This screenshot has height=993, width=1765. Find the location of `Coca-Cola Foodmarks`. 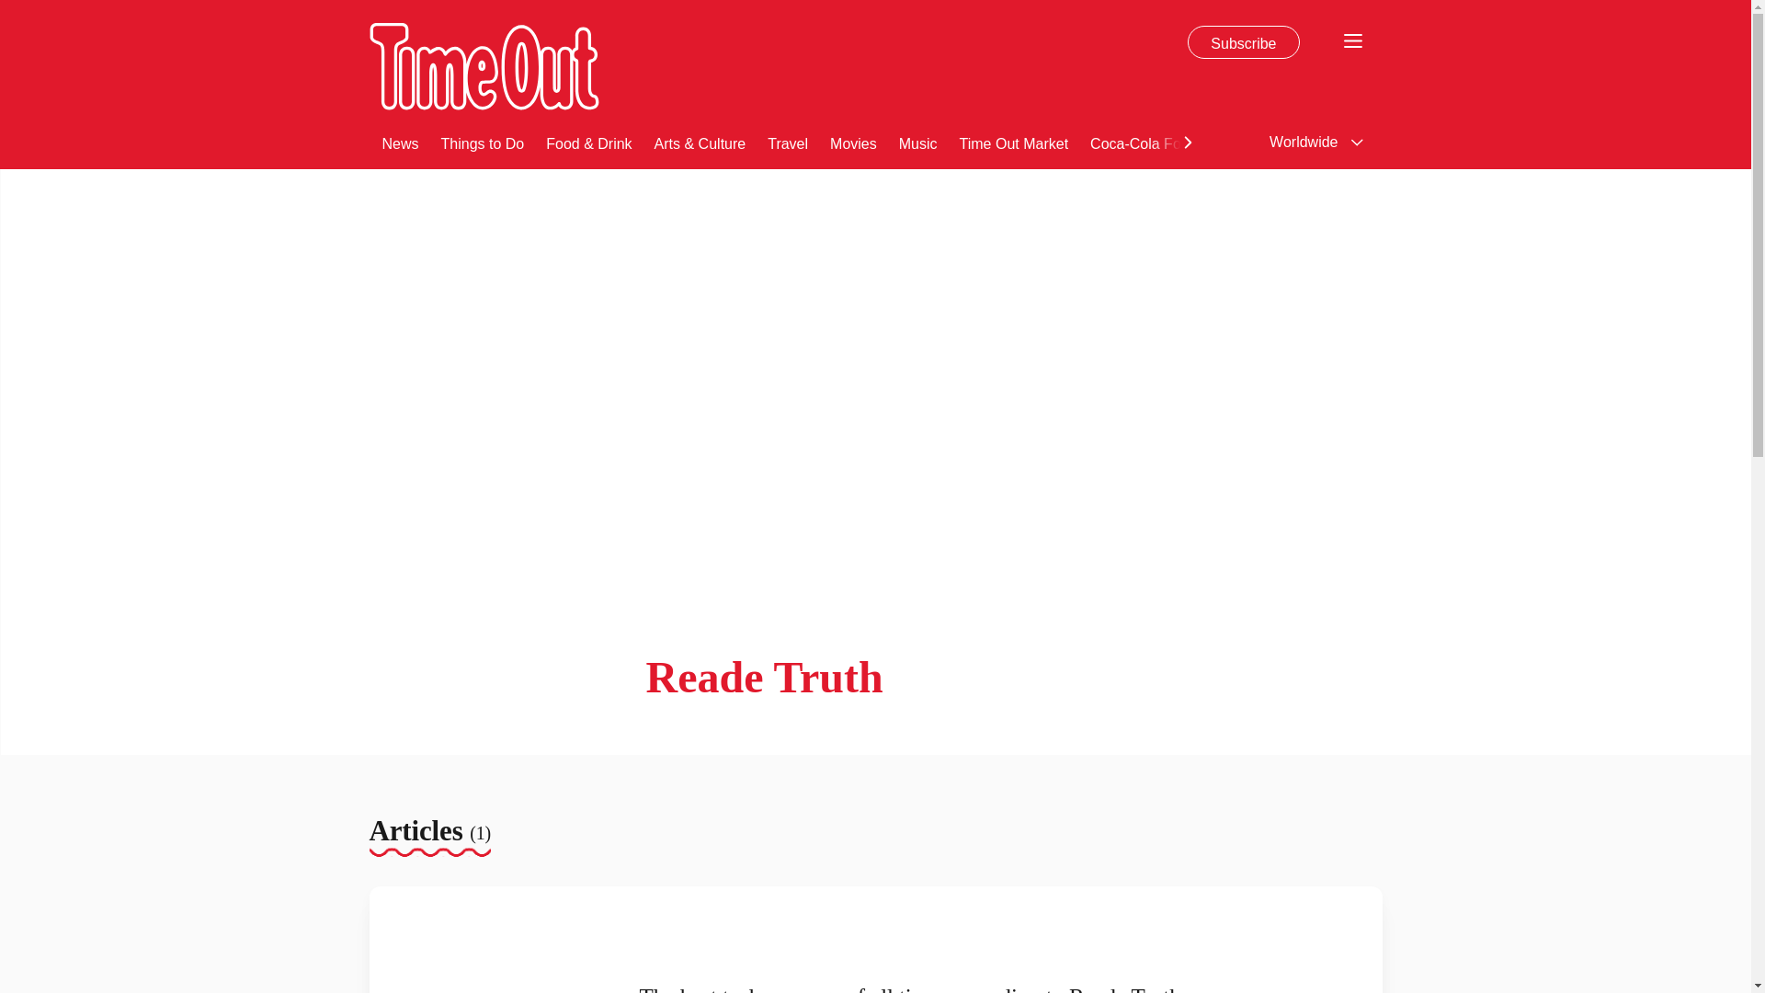

Coca-Cola Foodmarks is located at coordinates (1164, 142).